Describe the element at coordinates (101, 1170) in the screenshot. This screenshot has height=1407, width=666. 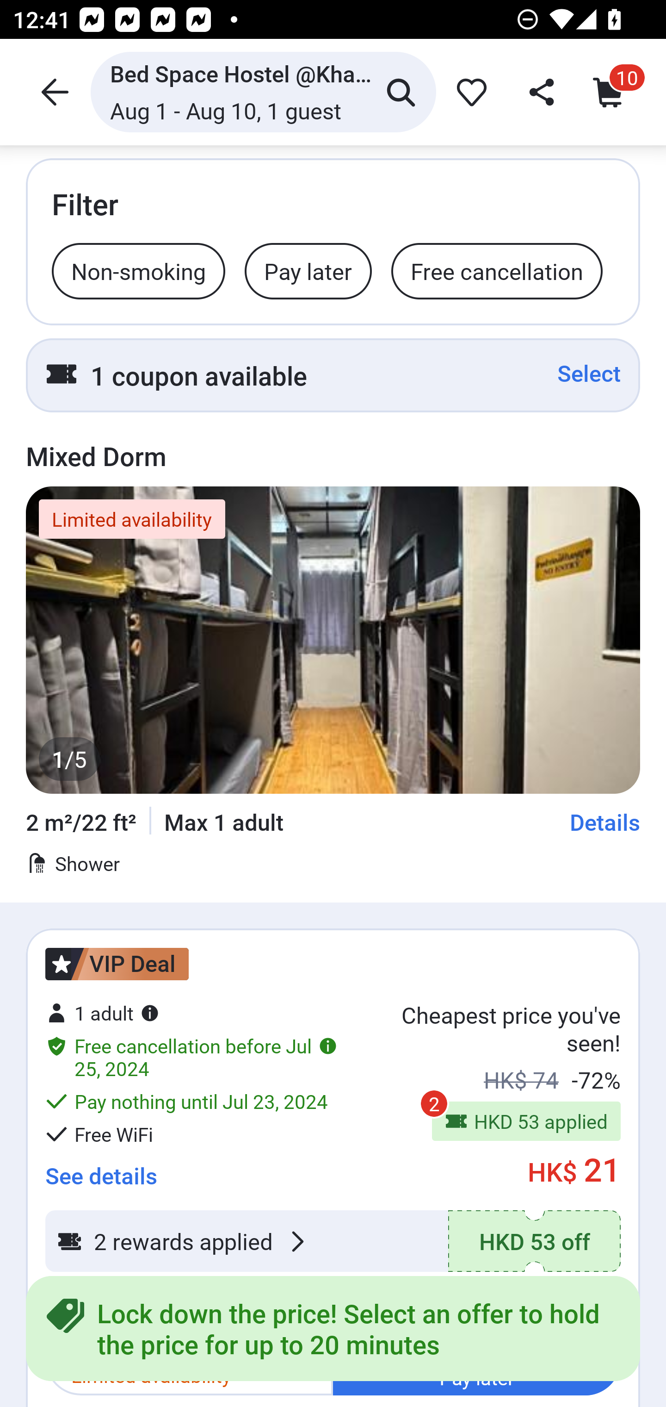
I see `See details` at that location.